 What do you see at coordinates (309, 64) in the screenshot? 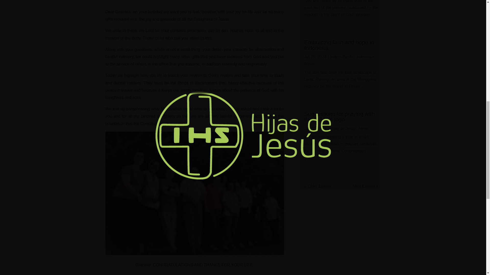
I see `News` at bounding box center [309, 64].